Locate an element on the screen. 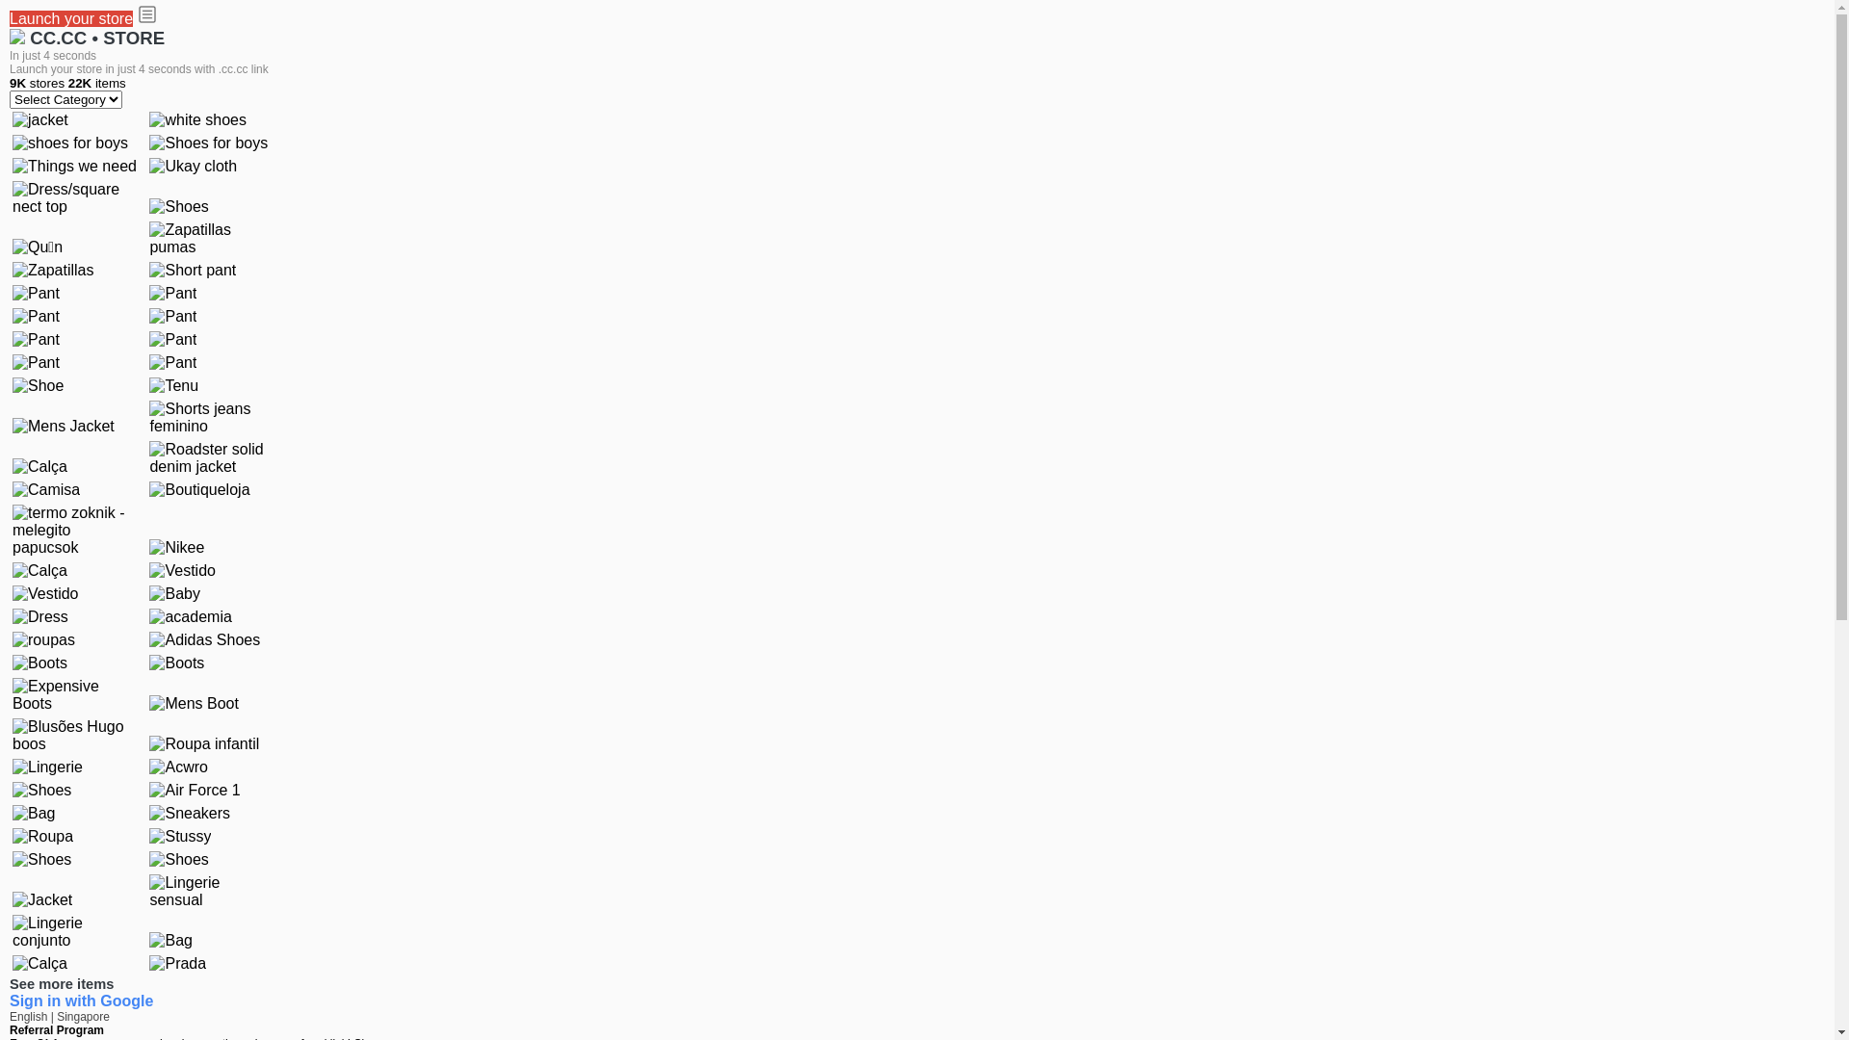  Pant is located at coordinates (173, 340).